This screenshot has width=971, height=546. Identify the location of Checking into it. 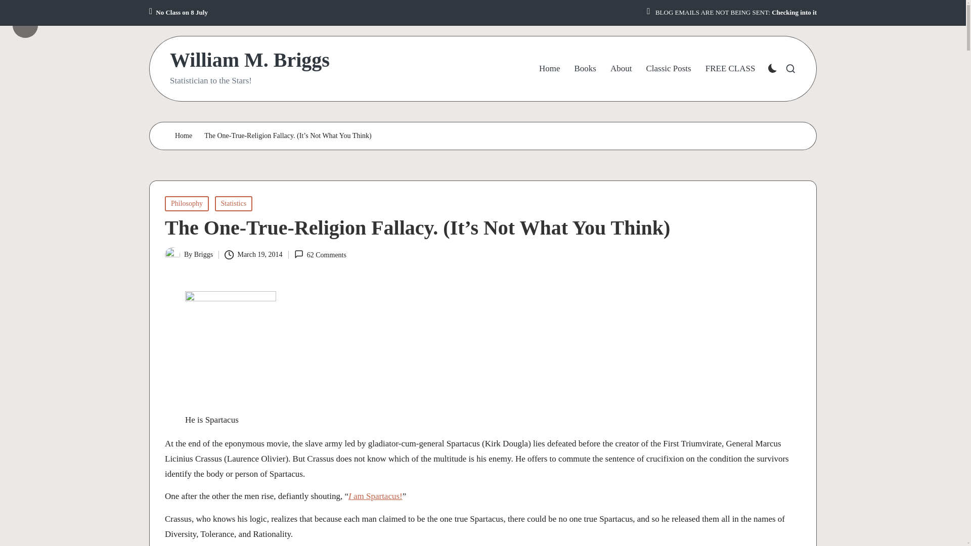
(794, 13).